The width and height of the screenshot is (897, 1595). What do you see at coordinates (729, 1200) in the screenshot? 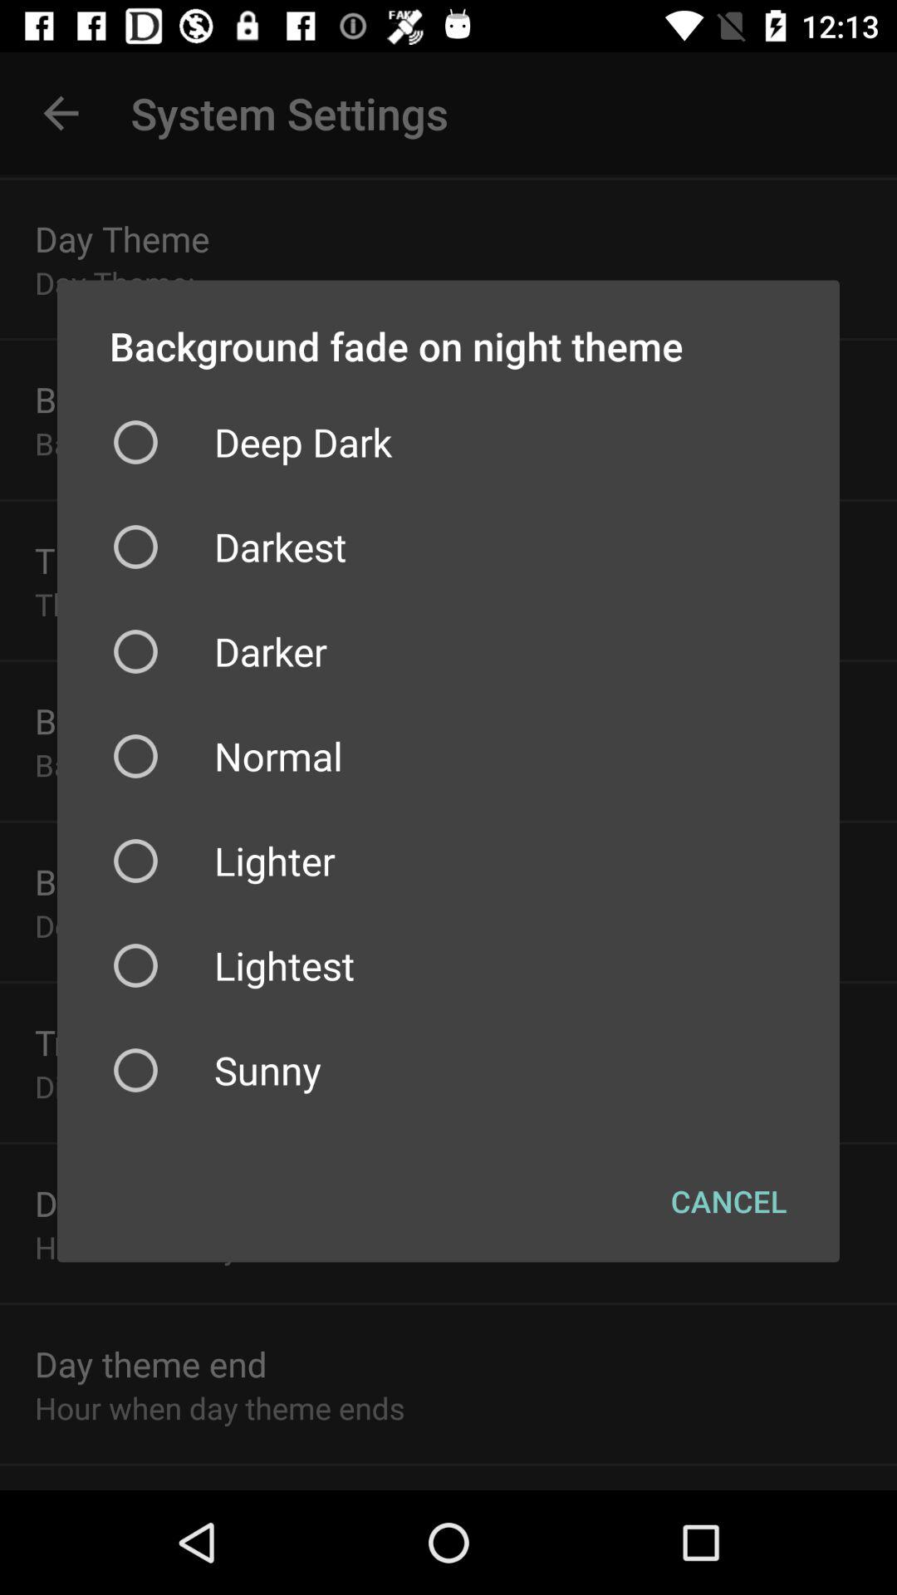
I see `choose the cancel` at bounding box center [729, 1200].